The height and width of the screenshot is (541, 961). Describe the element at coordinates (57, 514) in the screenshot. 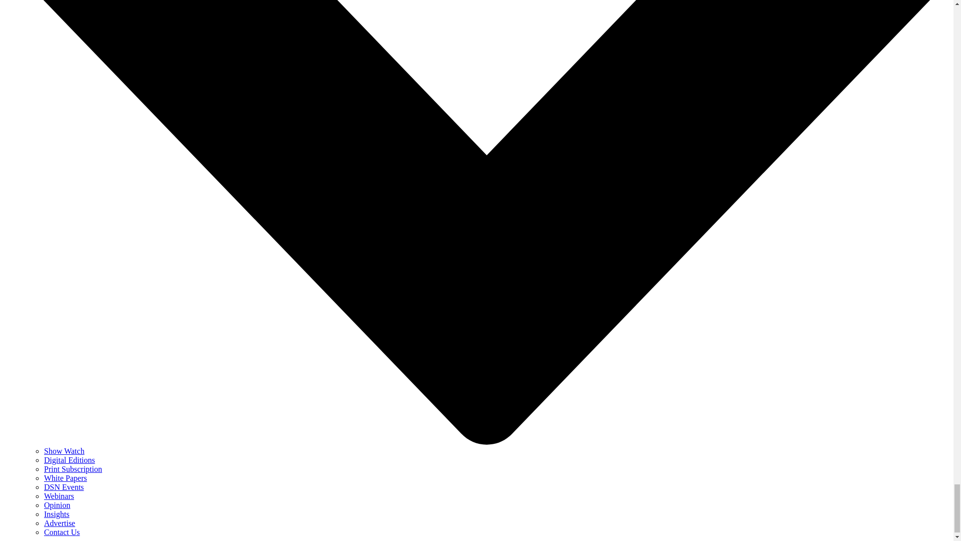

I see `Insights` at that location.